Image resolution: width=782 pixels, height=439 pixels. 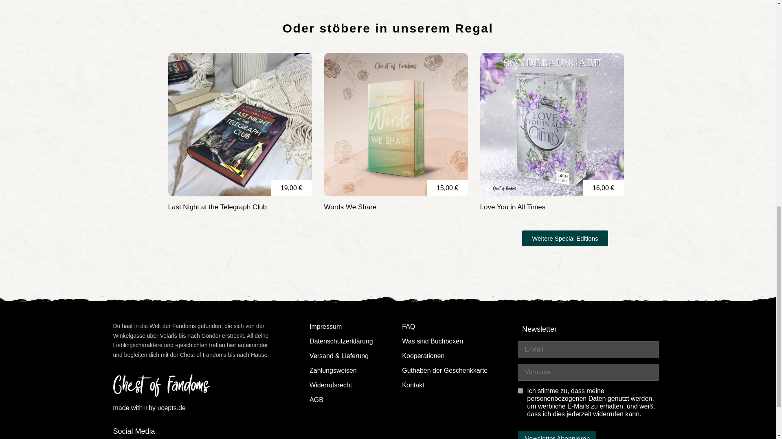 I want to click on on, so click(x=521, y=390).